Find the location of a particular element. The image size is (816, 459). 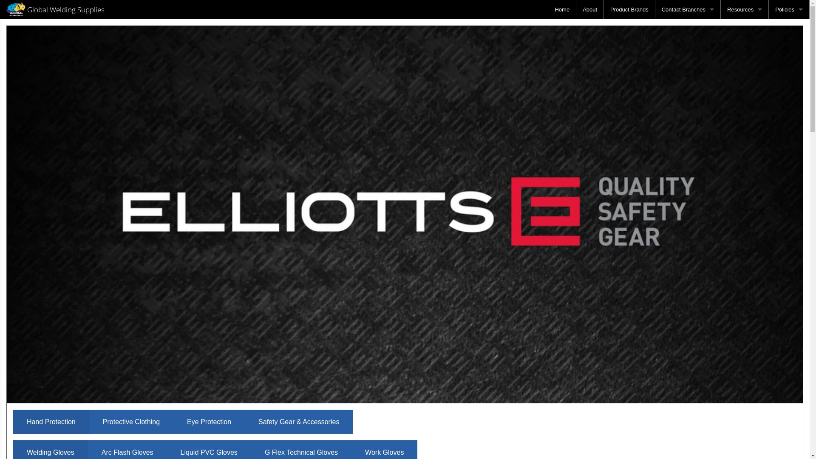

Home is located at coordinates (562, 9).